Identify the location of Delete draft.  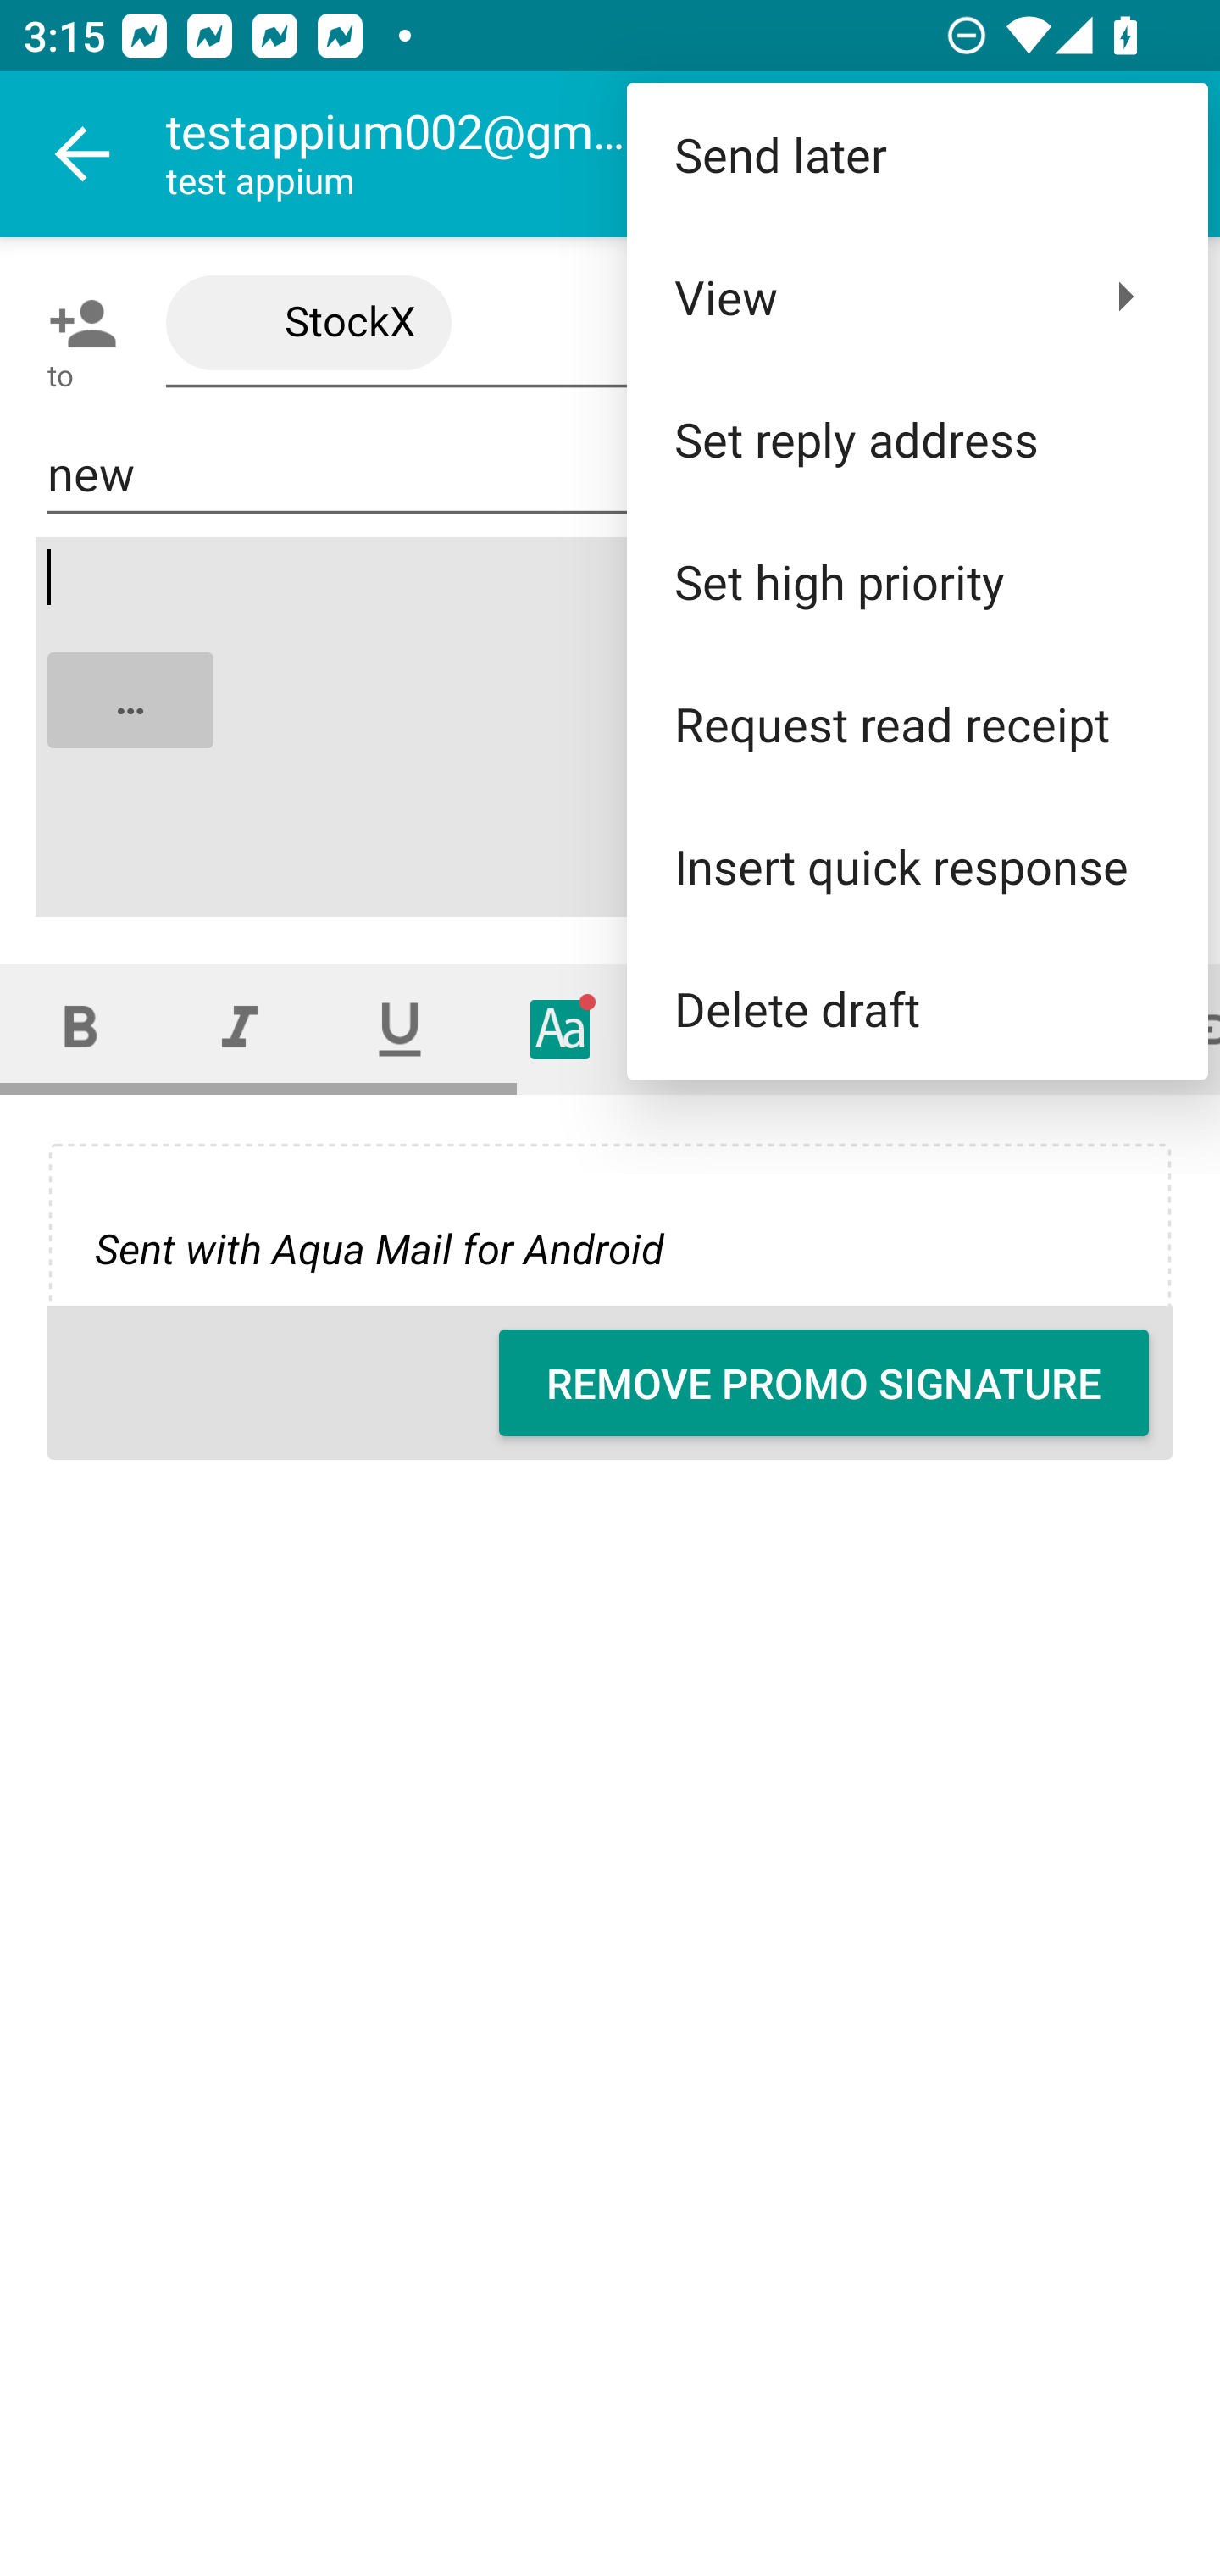
(917, 1008).